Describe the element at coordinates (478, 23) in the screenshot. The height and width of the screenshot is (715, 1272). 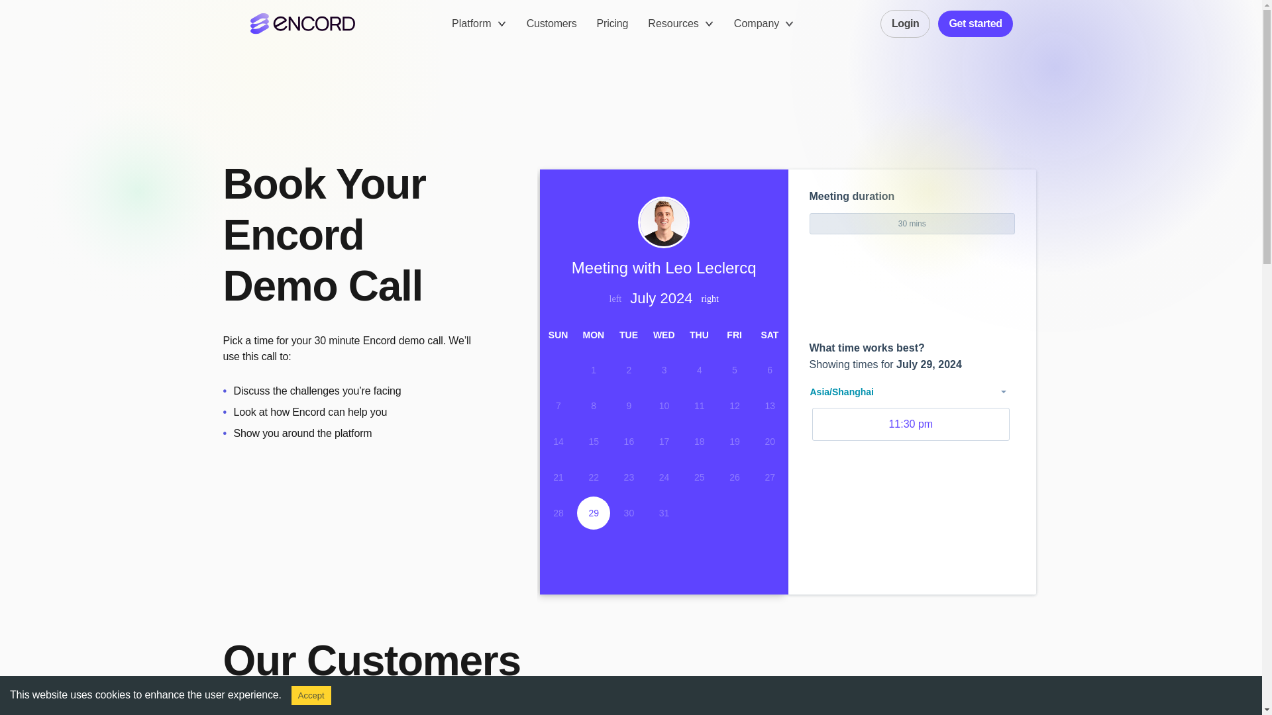
I see `Platform` at that location.